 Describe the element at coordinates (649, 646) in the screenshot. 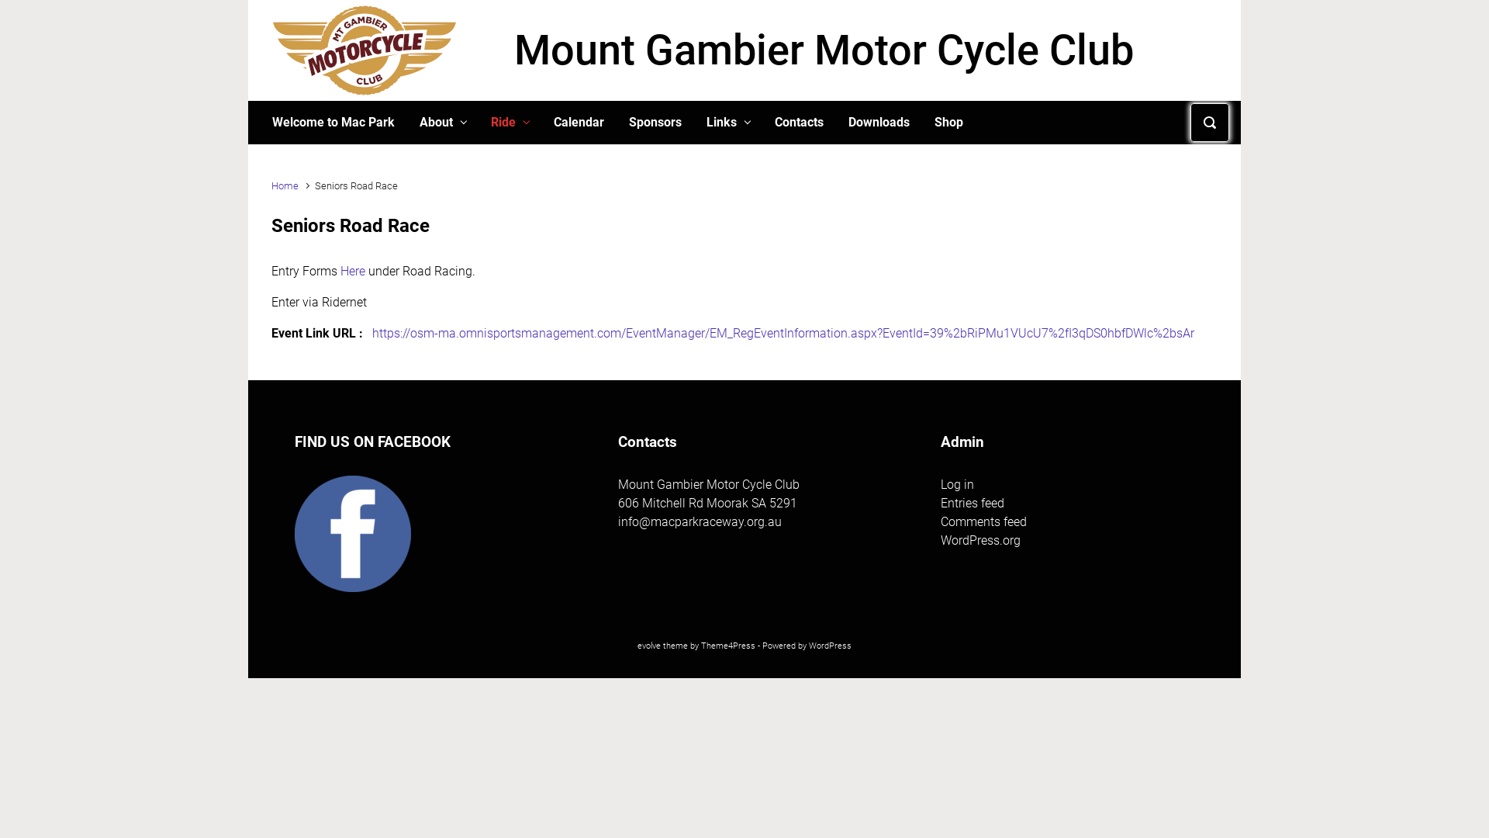

I see `evolve` at that location.